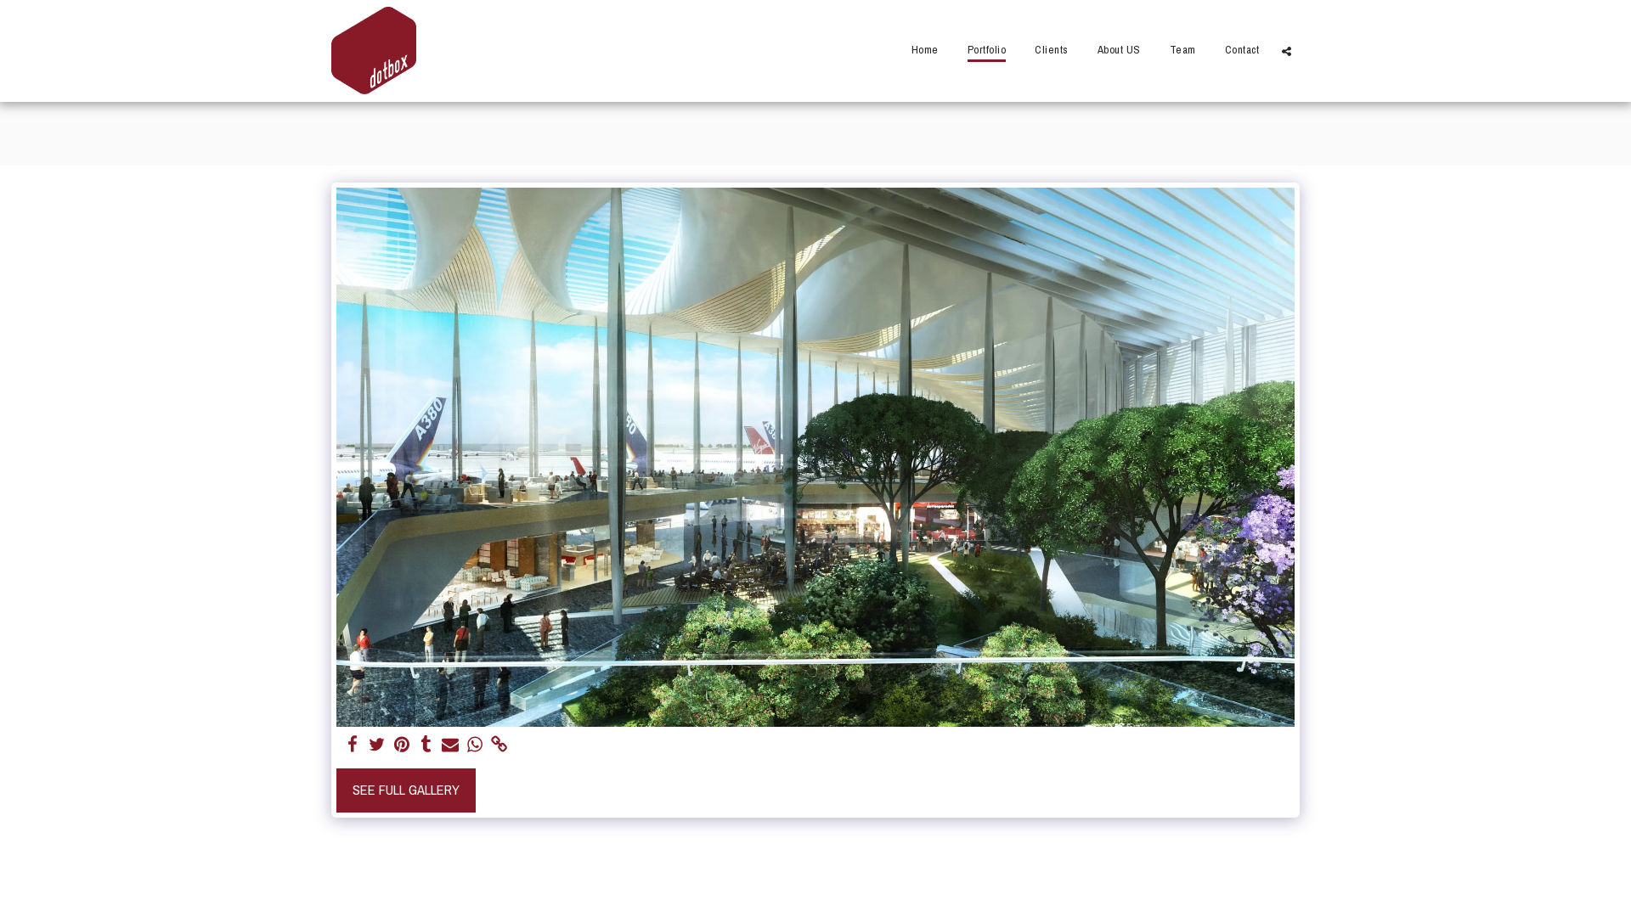 This screenshot has height=917, width=1631. Describe the element at coordinates (406, 790) in the screenshot. I see `SEE FULL GALLERY` at that location.